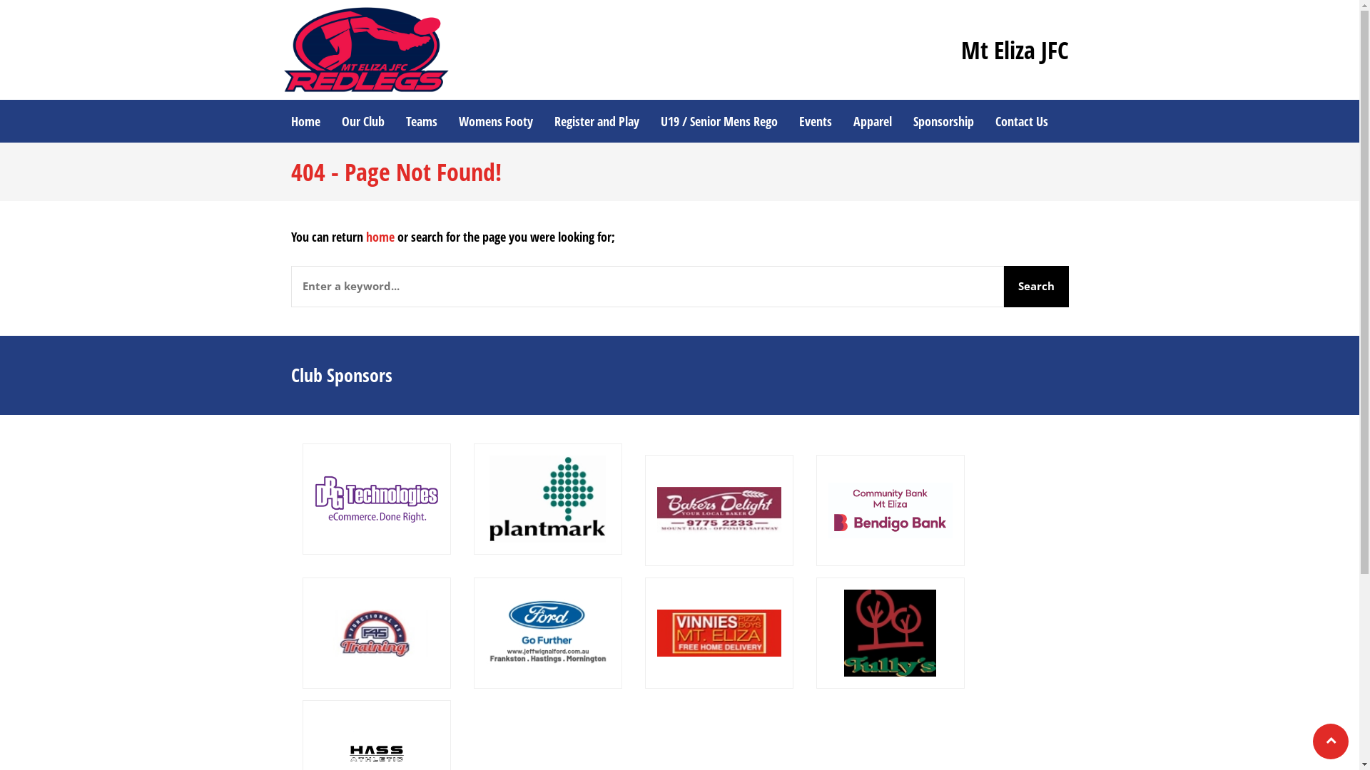 This screenshot has width=1370, height=770. I want to click on home, so click(380, 237).